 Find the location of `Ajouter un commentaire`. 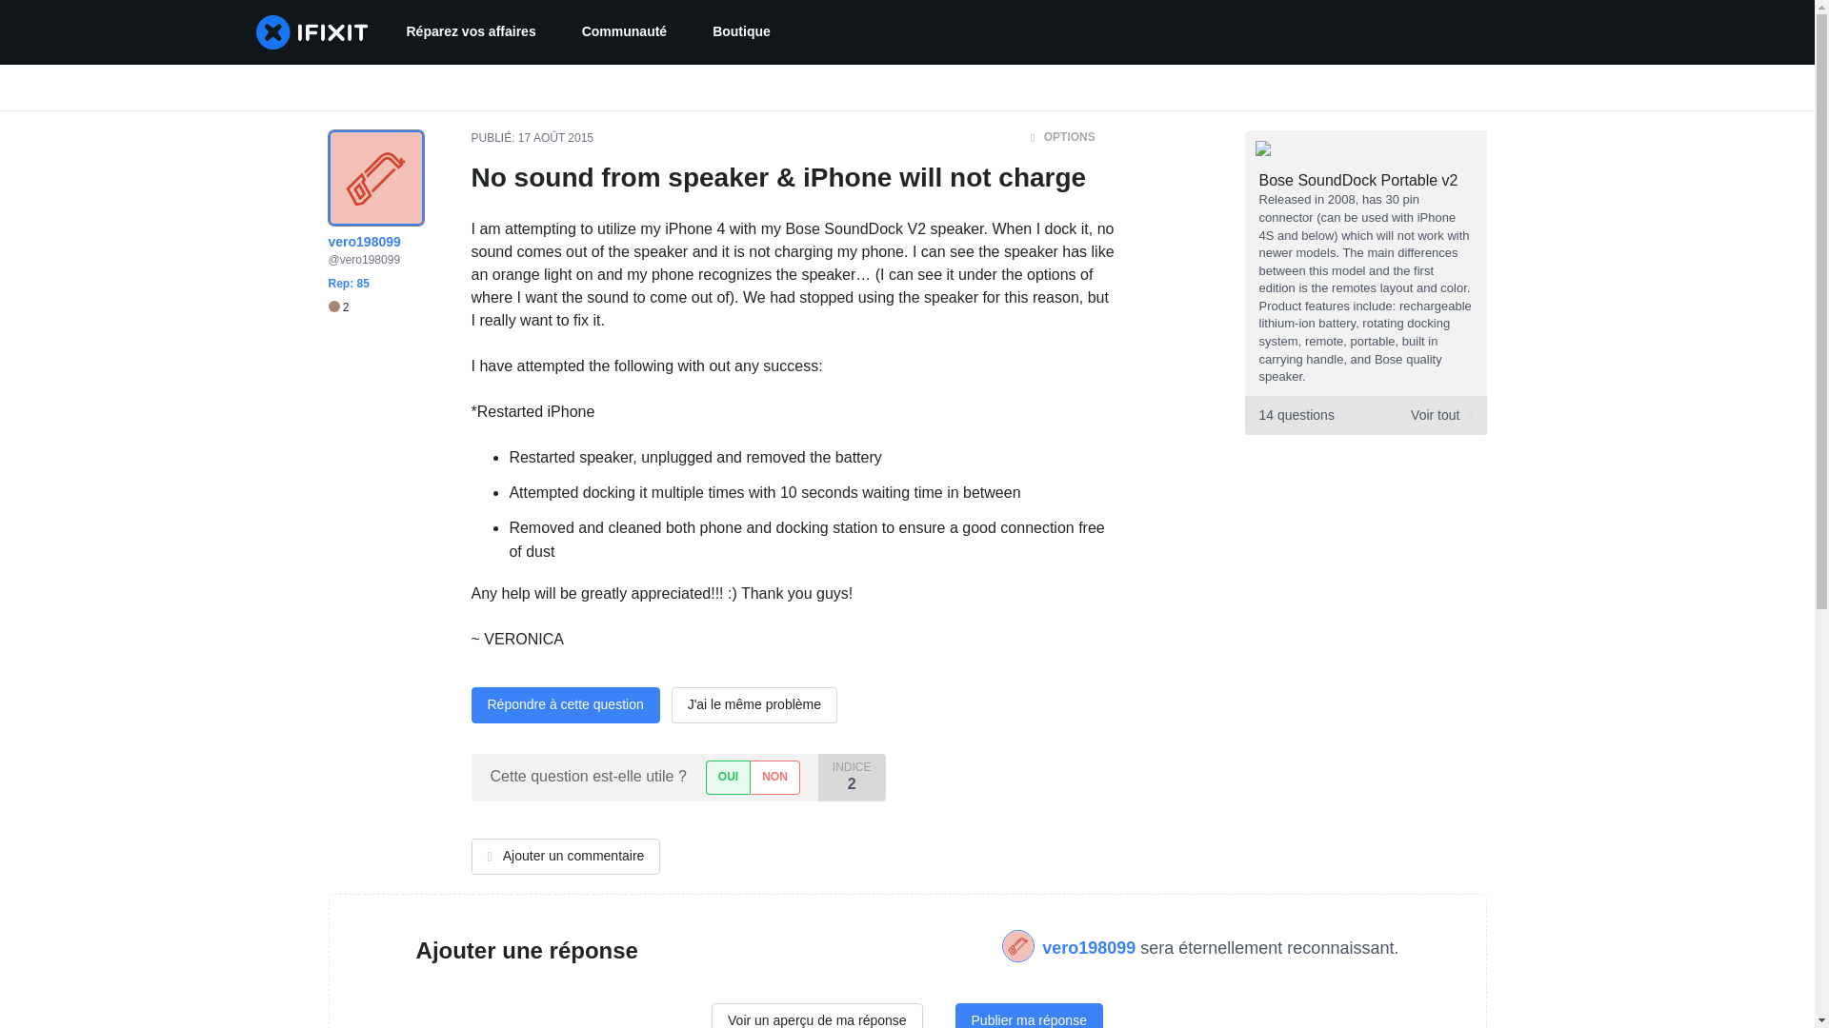

Ajouter un commentaire is located at coordinates (1364, 415).